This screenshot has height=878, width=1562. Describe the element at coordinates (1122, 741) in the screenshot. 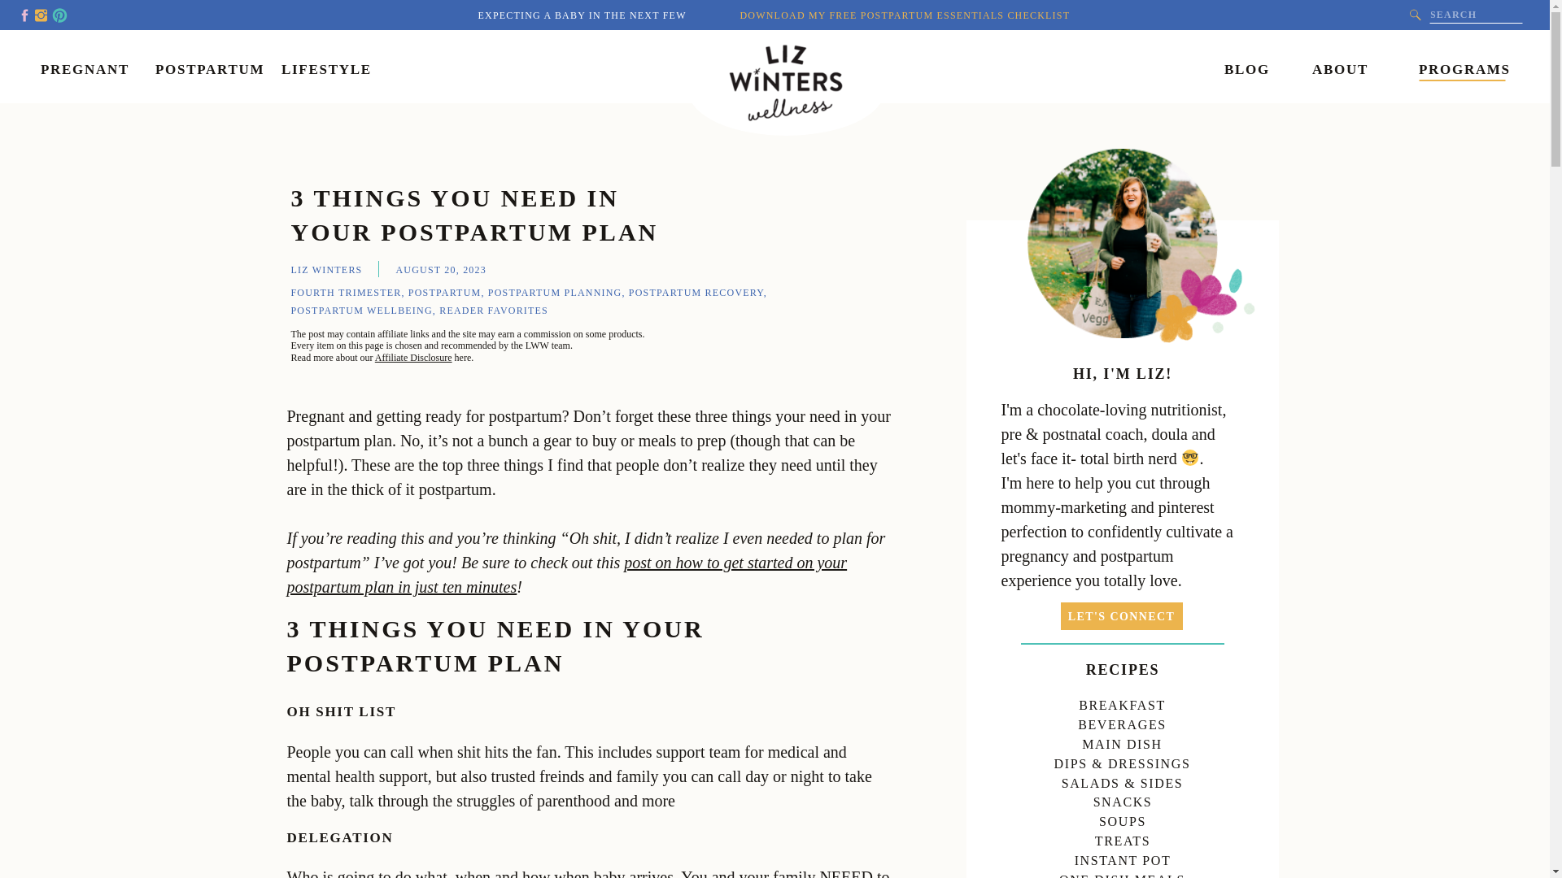

I see `MAIN DISH` at that location.